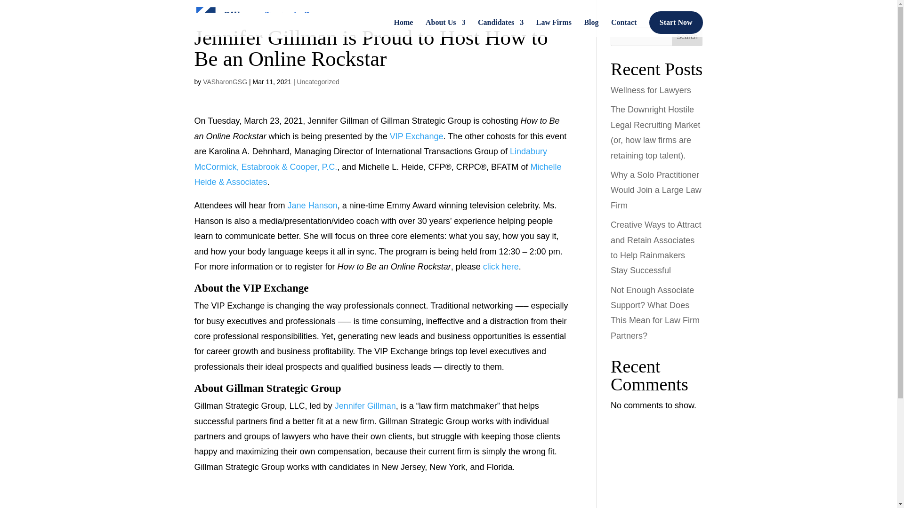  What do you see at coordinates (225, 82) in the screenshot?
I see `VASharonGSG` at bounding box center [225, 82].